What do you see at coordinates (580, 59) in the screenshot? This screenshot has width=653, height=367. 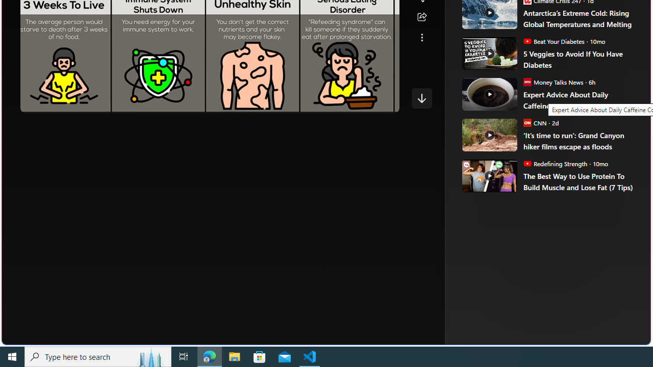 I see `5 Veggies to Avoid If You Have Diabetes` at bounding box center [580, 59].